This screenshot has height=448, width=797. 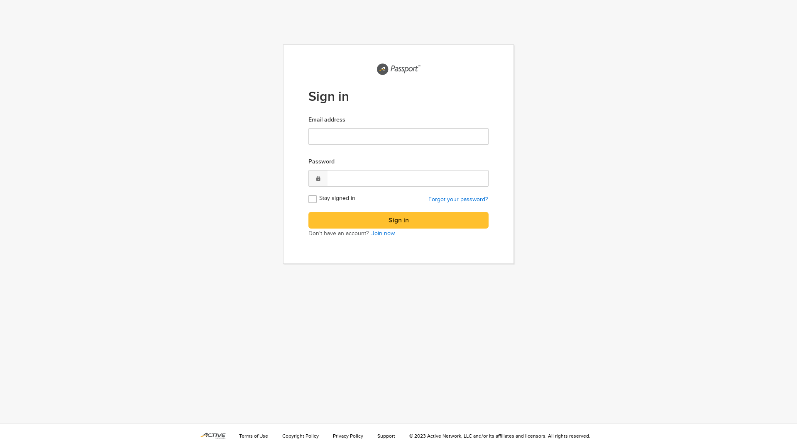 I want to click on Sign in, so click(x=398, y=220).